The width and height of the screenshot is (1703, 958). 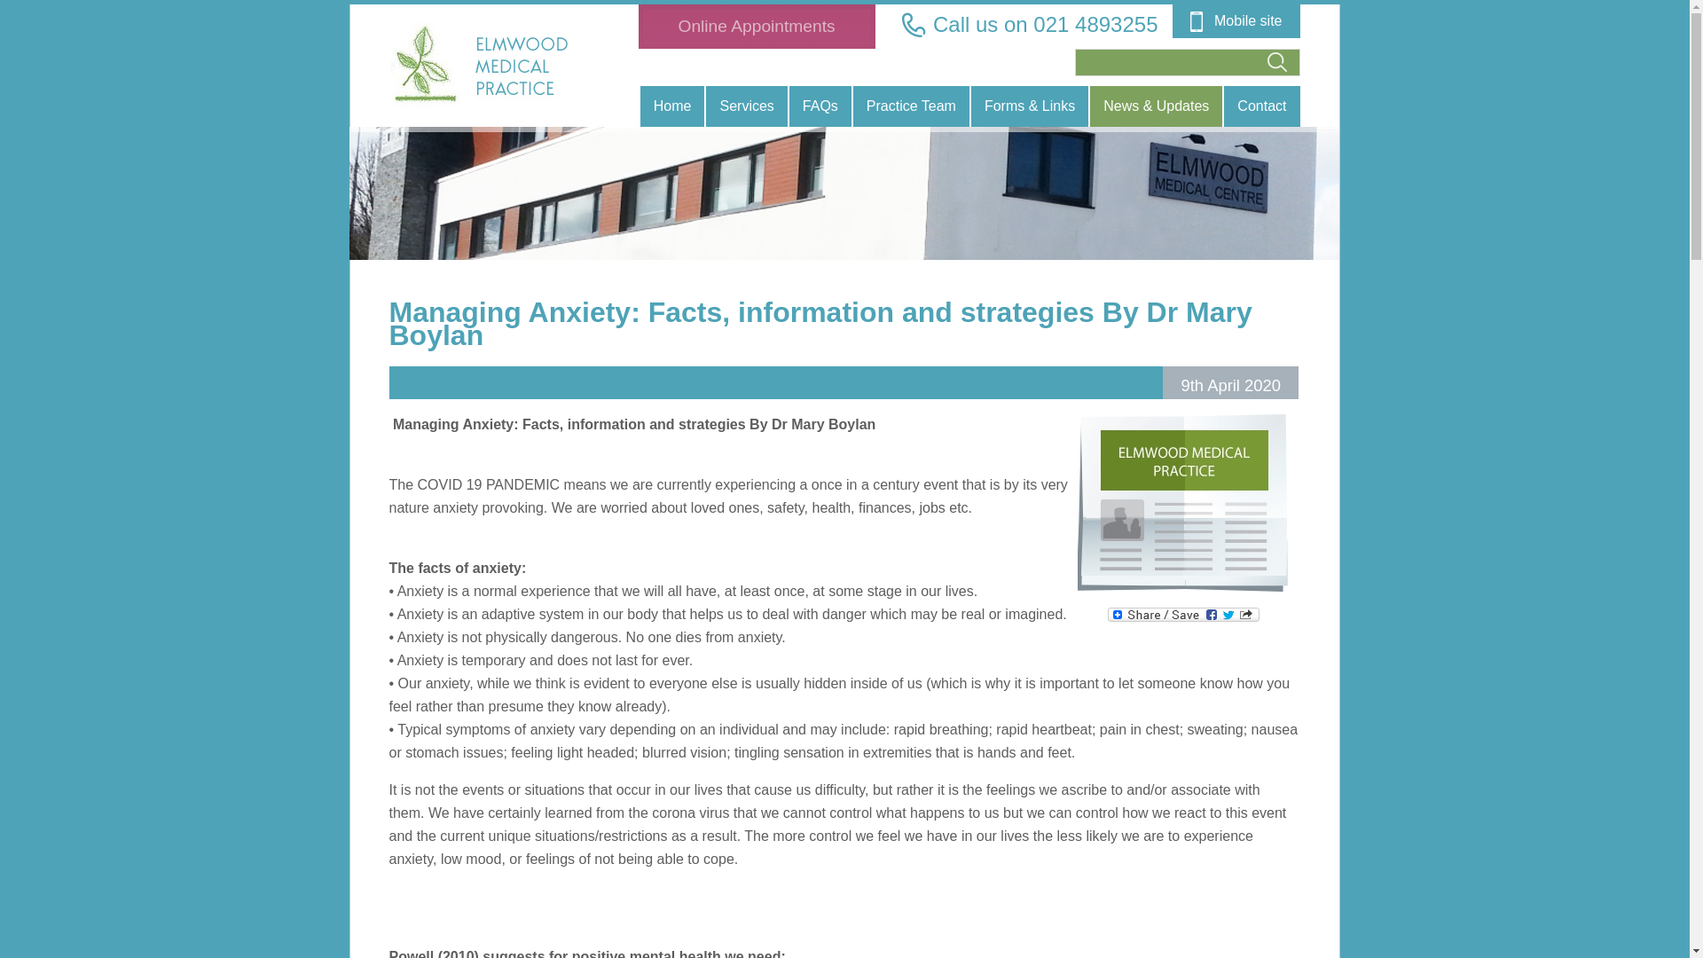 What do you see at coordinates (1236, 21) in the screenshot?
I see `  Mobile site` at bounding box center [1236, 21].